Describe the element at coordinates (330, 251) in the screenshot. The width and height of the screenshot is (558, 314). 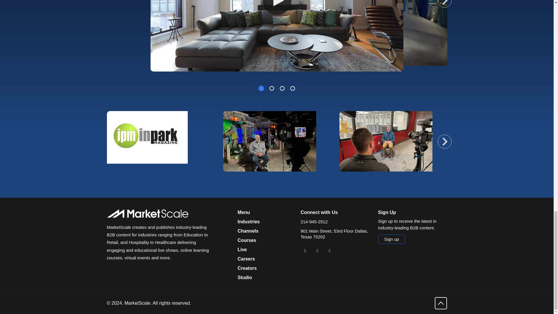
I see `Share on Instagram` at that location.